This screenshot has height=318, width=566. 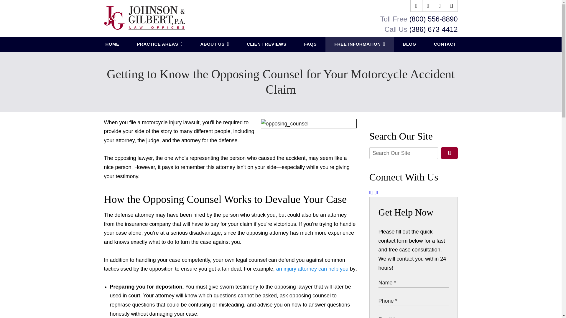 What do you see at coordinates (160, 44) in the screenshot?
I see `PRACTICE AREAS` at bounding box center [160, 44].